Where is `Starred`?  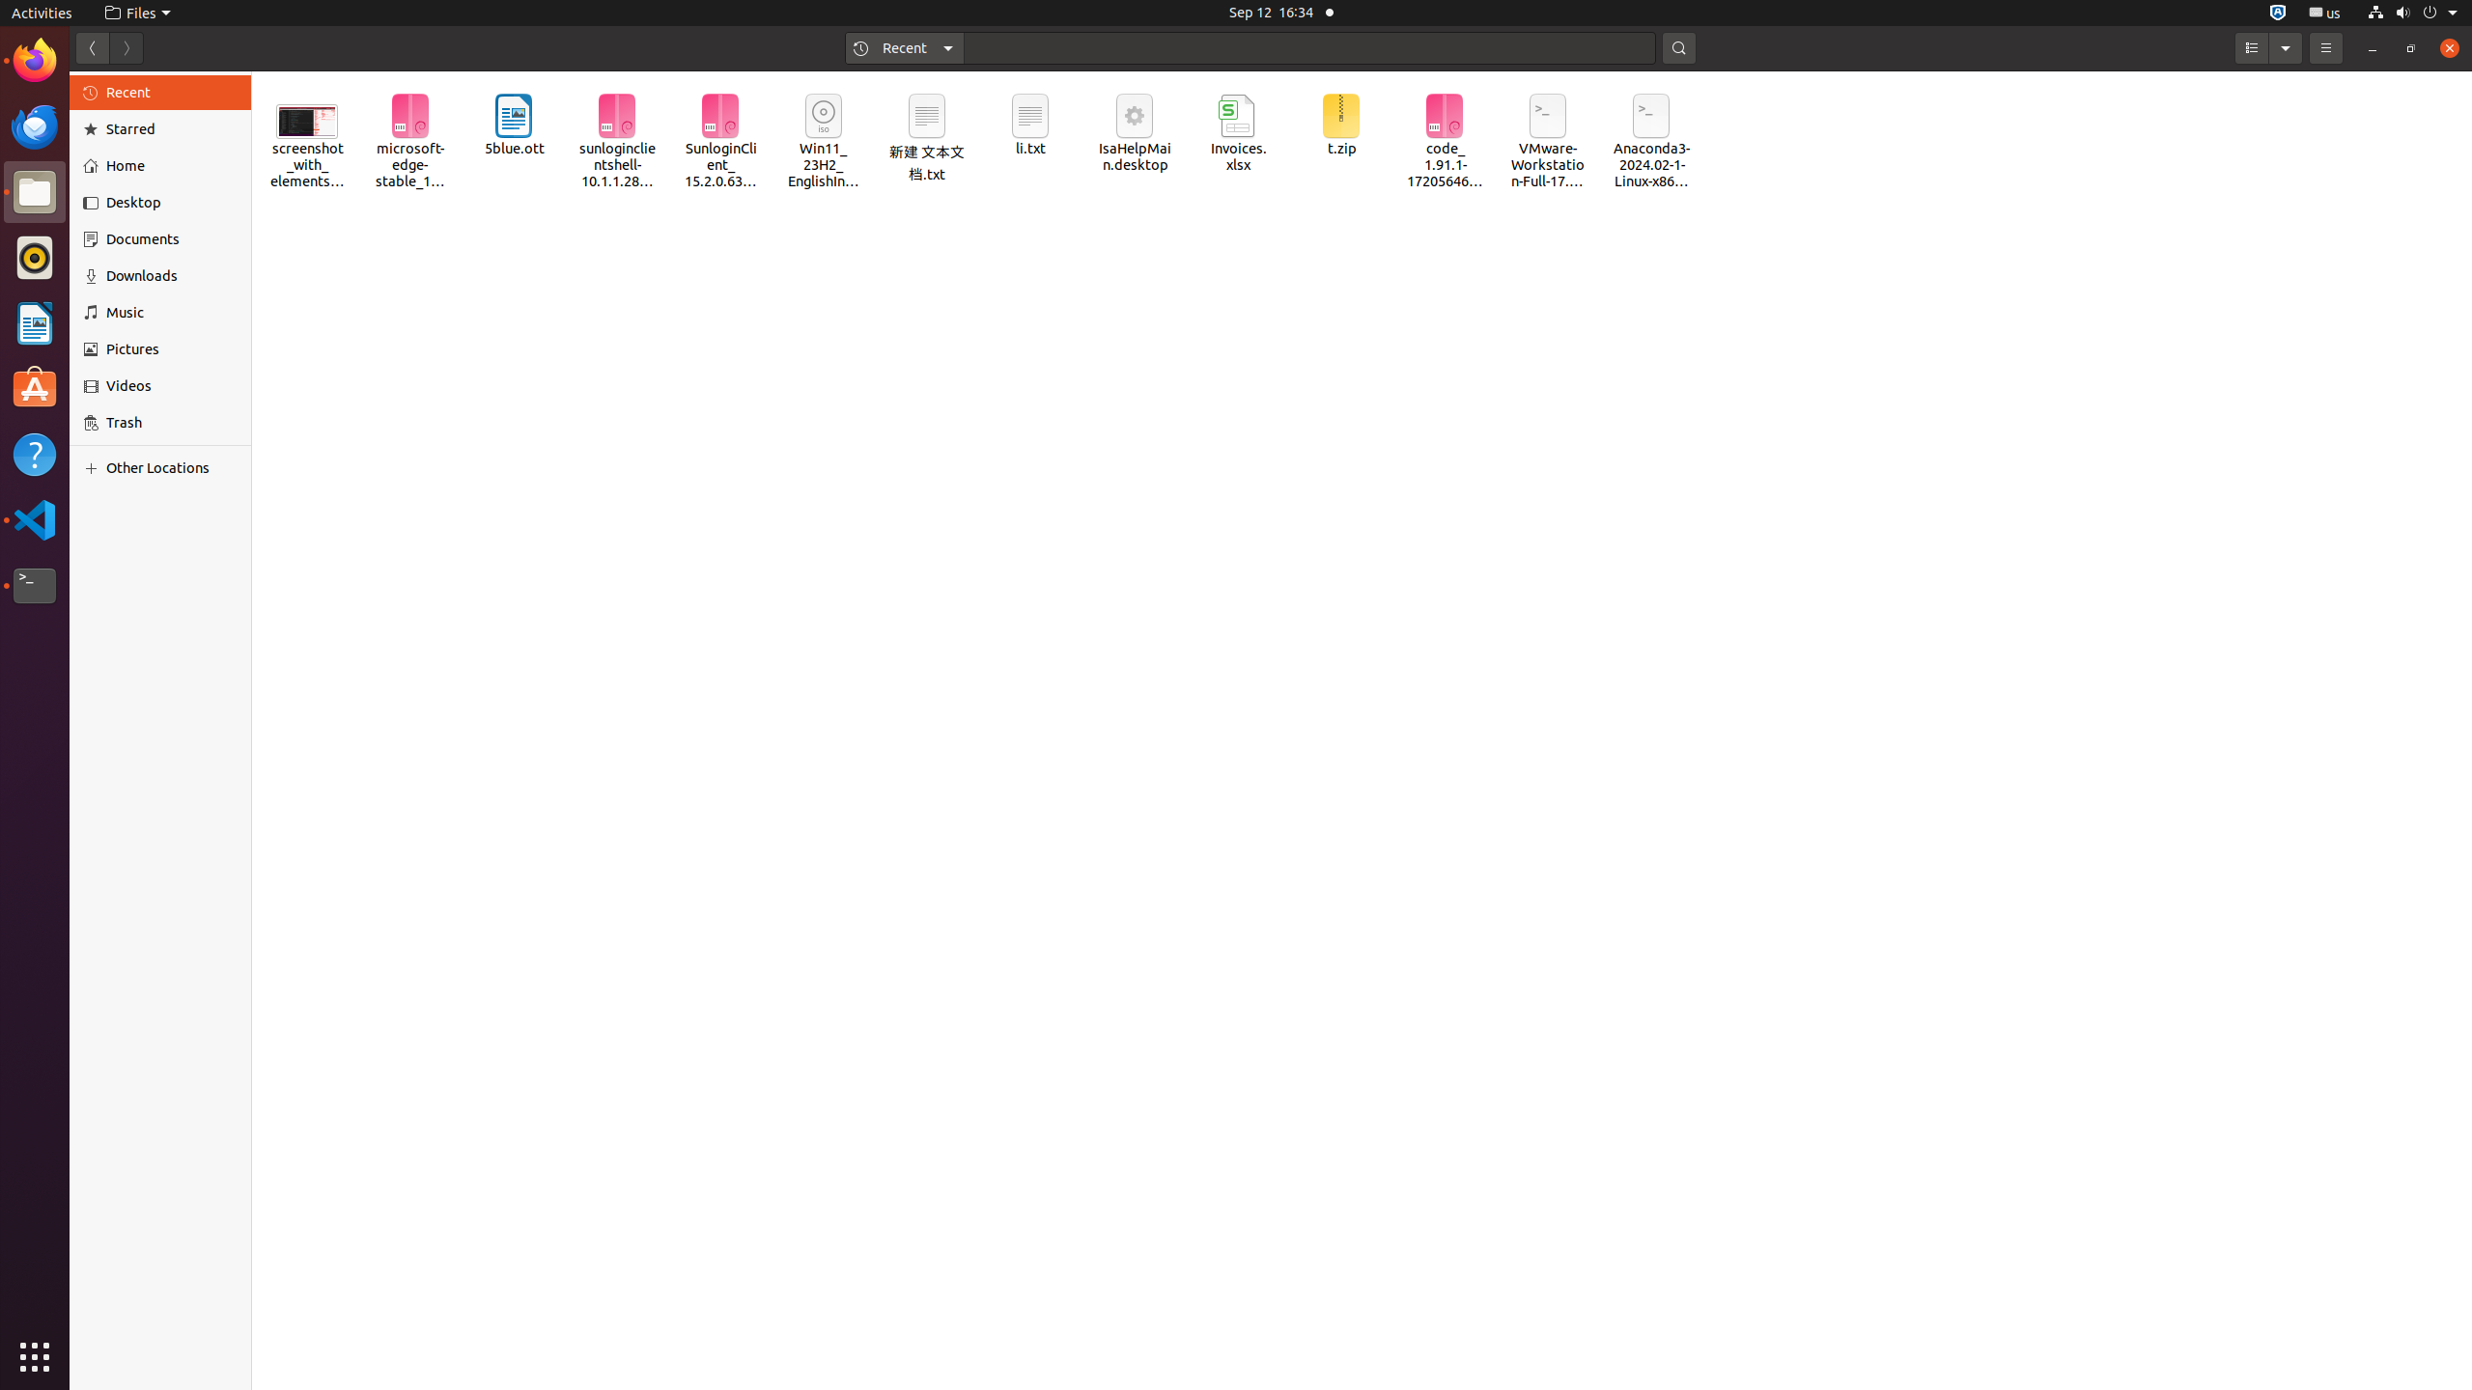
Starred is located at coordinates (172, 129).